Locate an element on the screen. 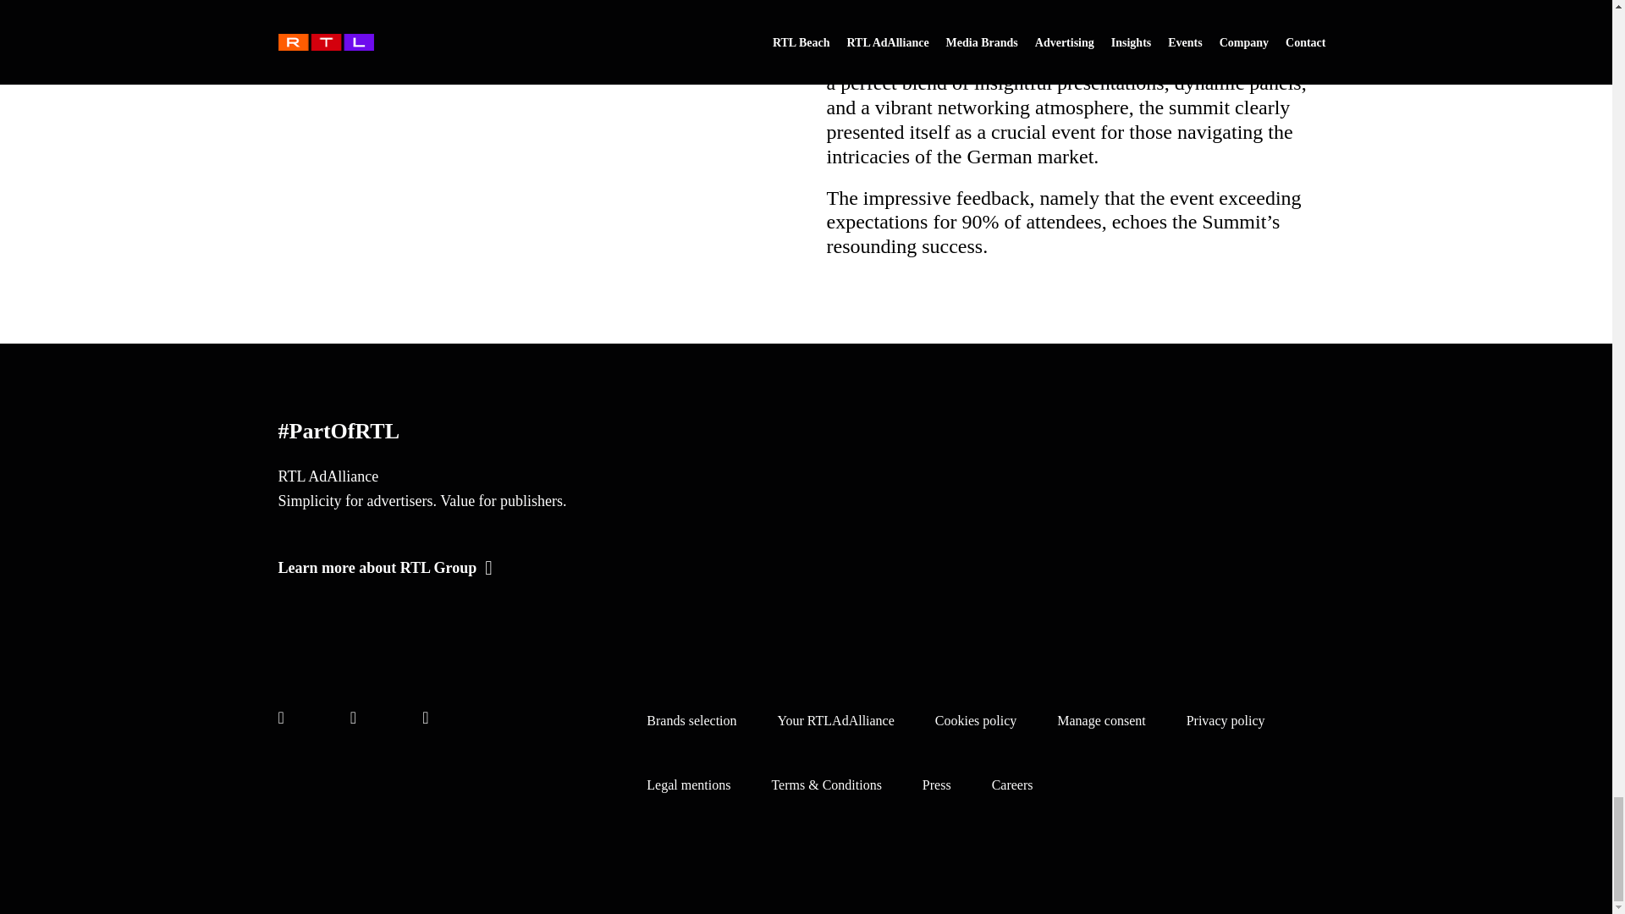  Brands selection is located at coordinates (691, 720).